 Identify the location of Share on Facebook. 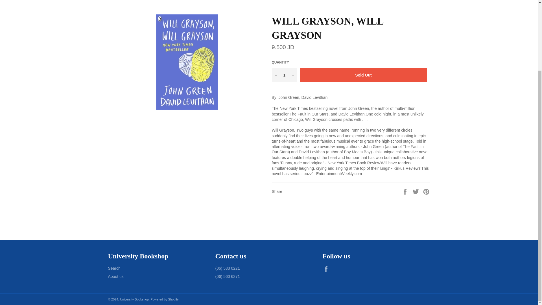
(405, 191).